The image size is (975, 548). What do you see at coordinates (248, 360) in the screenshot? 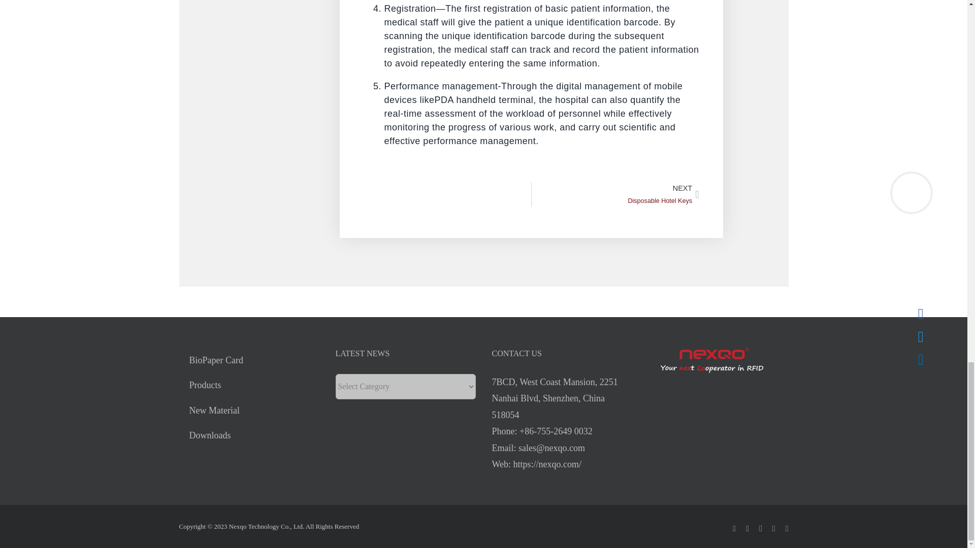
I see `BioPaper Card` at bounding box center [248, 360].